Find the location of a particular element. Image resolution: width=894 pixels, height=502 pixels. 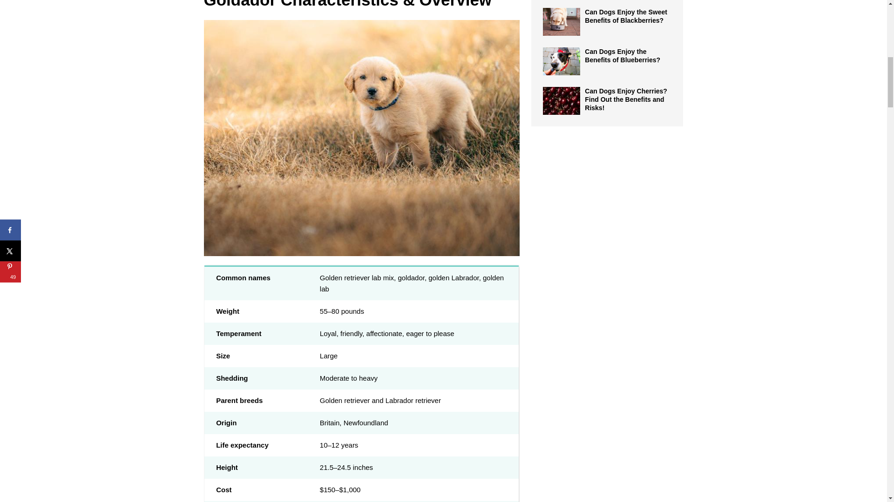

Can Dogs Enjoy the Benefits of Blueberries? is located at coordinates (622, 56).